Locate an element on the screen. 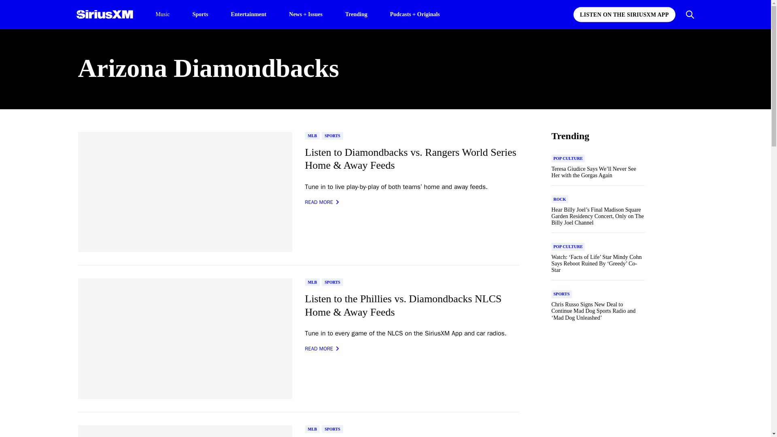  SPORTS is located at coordinates (332, 282).